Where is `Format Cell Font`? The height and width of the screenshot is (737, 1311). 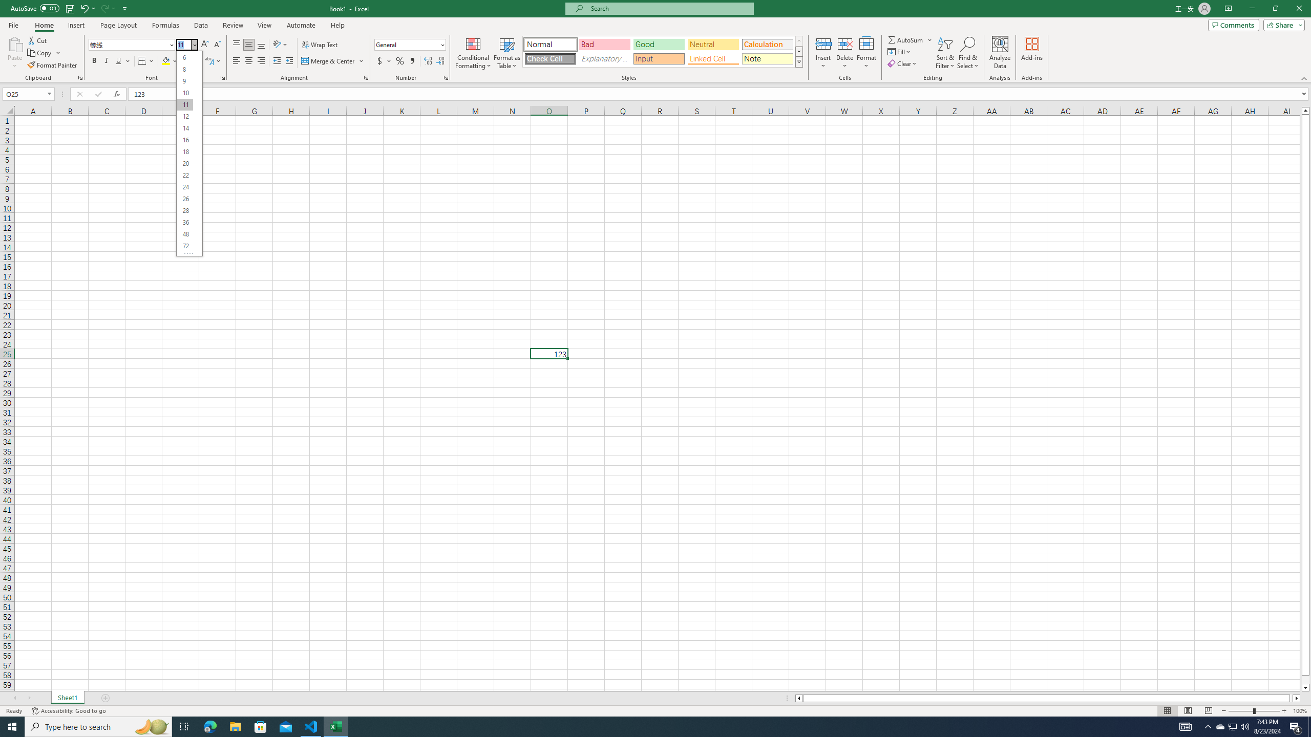 Format Cell Font is located at coordinates (222, 78).